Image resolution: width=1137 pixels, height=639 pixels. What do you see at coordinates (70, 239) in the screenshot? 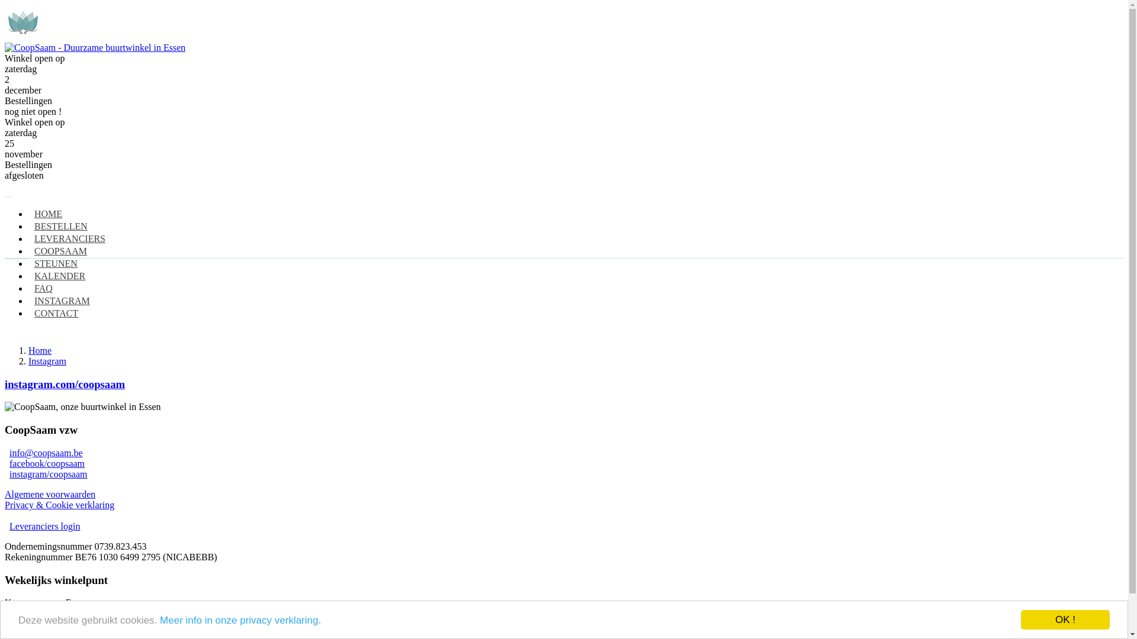
I see `LEVERANCIERS` at bounding box center [70, 239].